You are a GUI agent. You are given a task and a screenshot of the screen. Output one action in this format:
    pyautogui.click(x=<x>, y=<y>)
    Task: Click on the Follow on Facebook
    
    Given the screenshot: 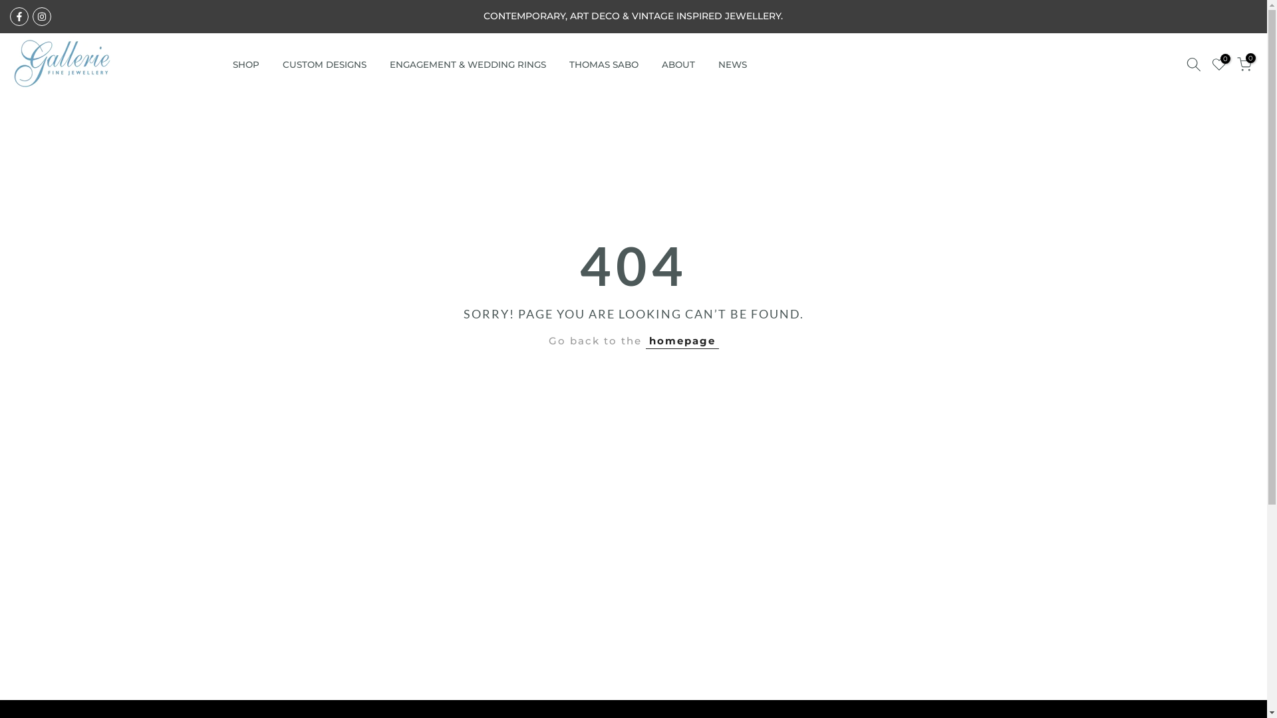 What is the action you would take?
    pyautogui.click(x=19, y=16)
    